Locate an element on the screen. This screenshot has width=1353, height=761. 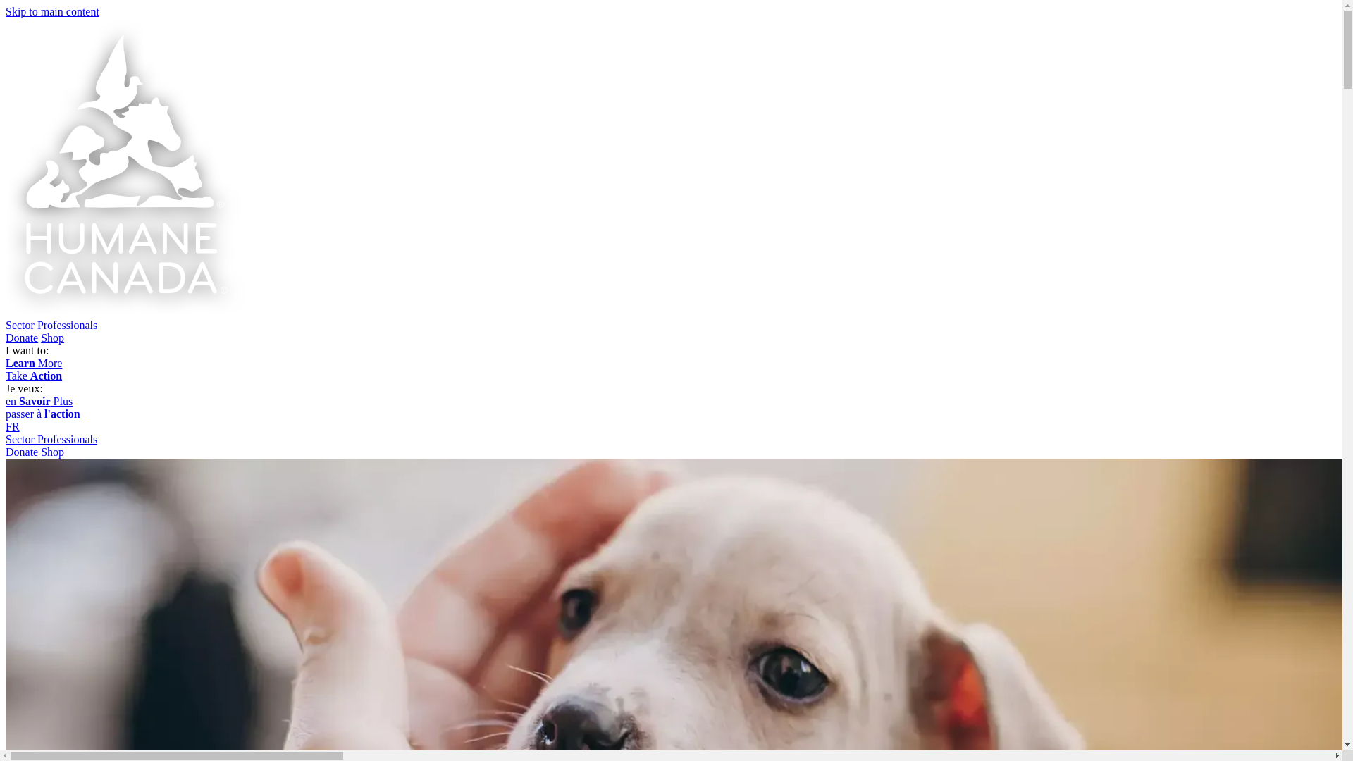
Donate is located at coordinates (21, 338).